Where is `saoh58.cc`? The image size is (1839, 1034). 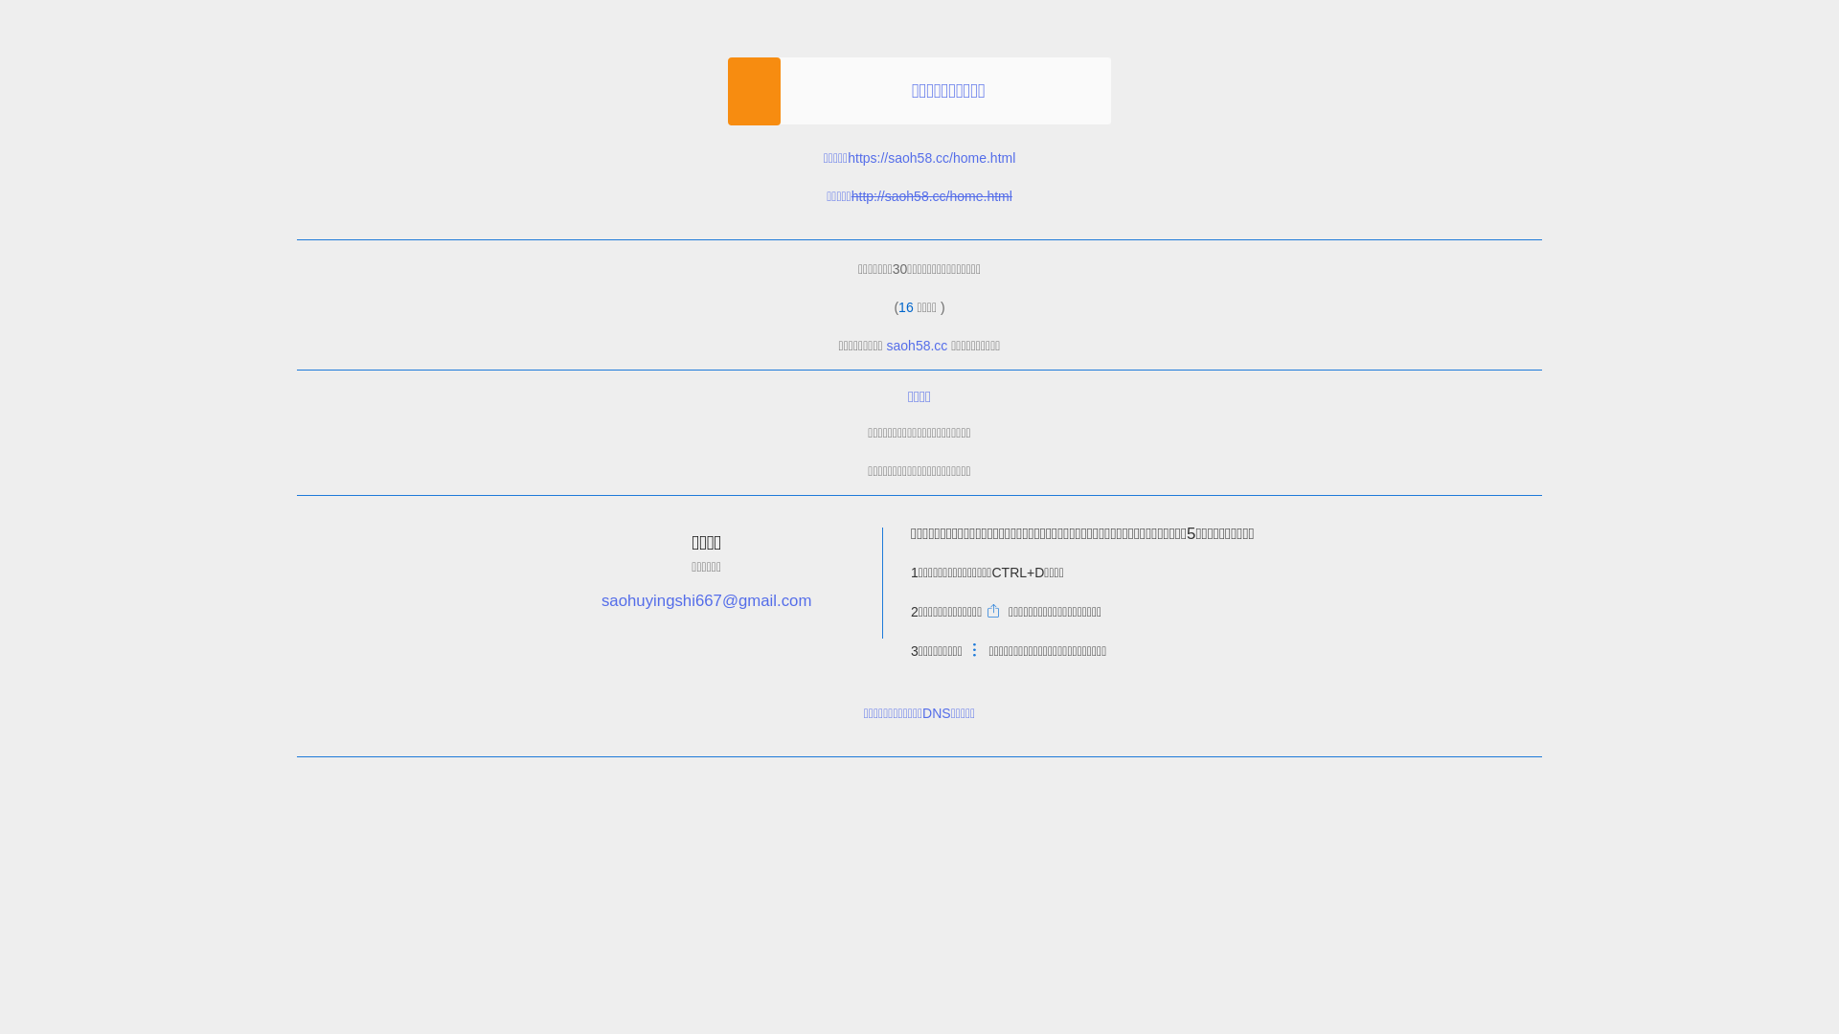 saoh58.cc is located at coordinates (918, 346).